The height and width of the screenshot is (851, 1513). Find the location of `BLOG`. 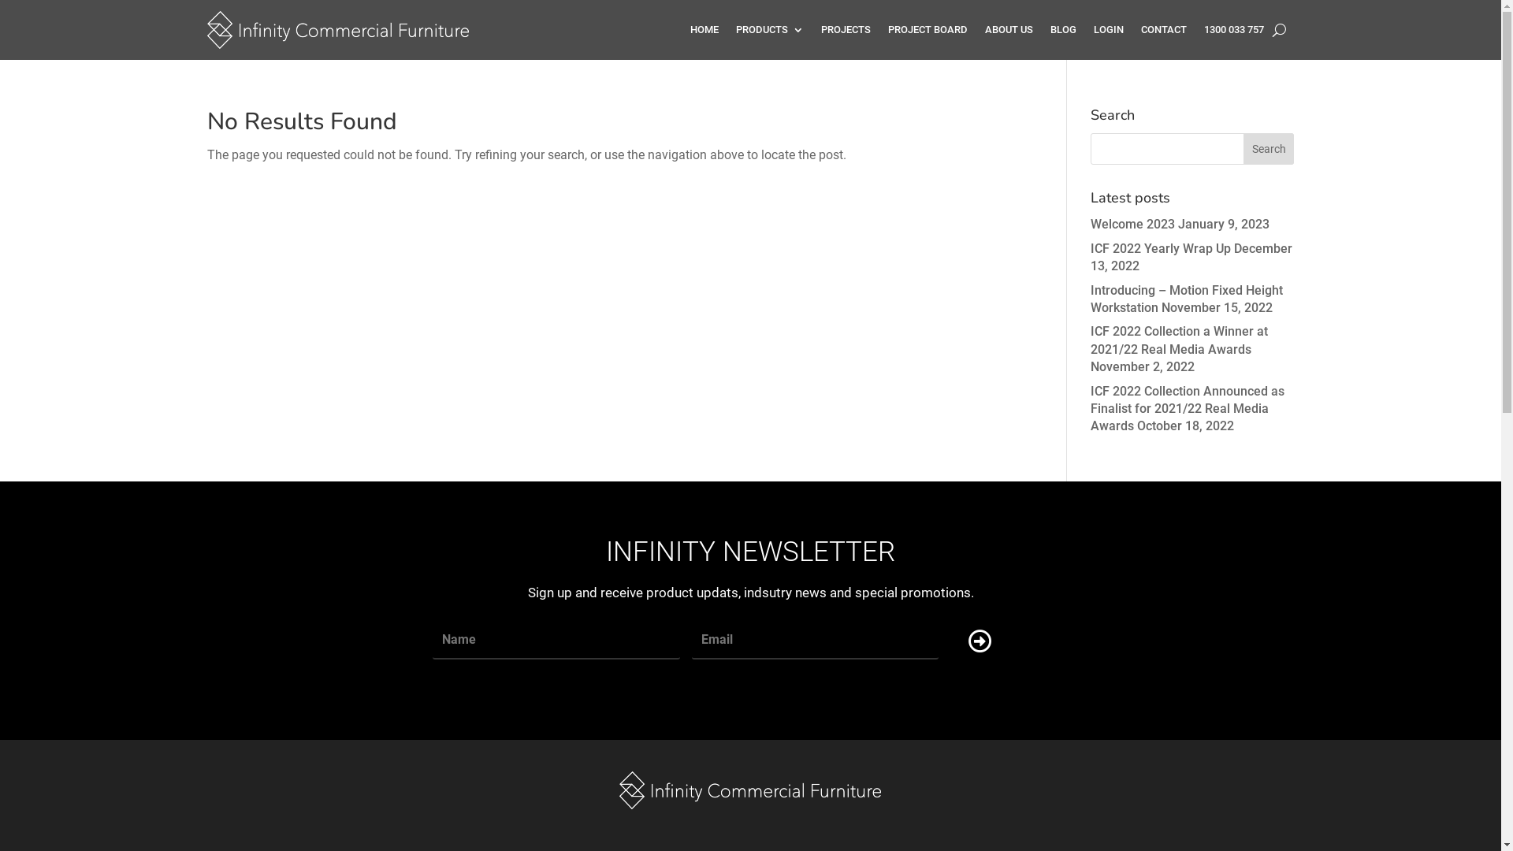

BLOG is located at coordinates (1062, 30).